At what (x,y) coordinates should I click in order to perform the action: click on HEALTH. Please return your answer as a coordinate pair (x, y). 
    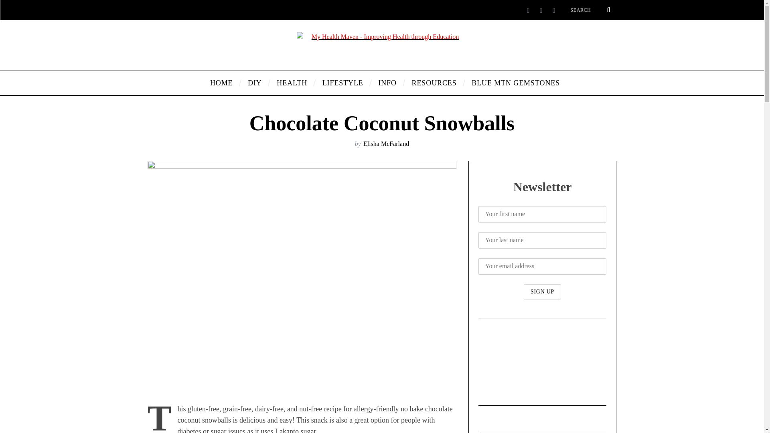
    Looking at the image, I should click on (293, 83).